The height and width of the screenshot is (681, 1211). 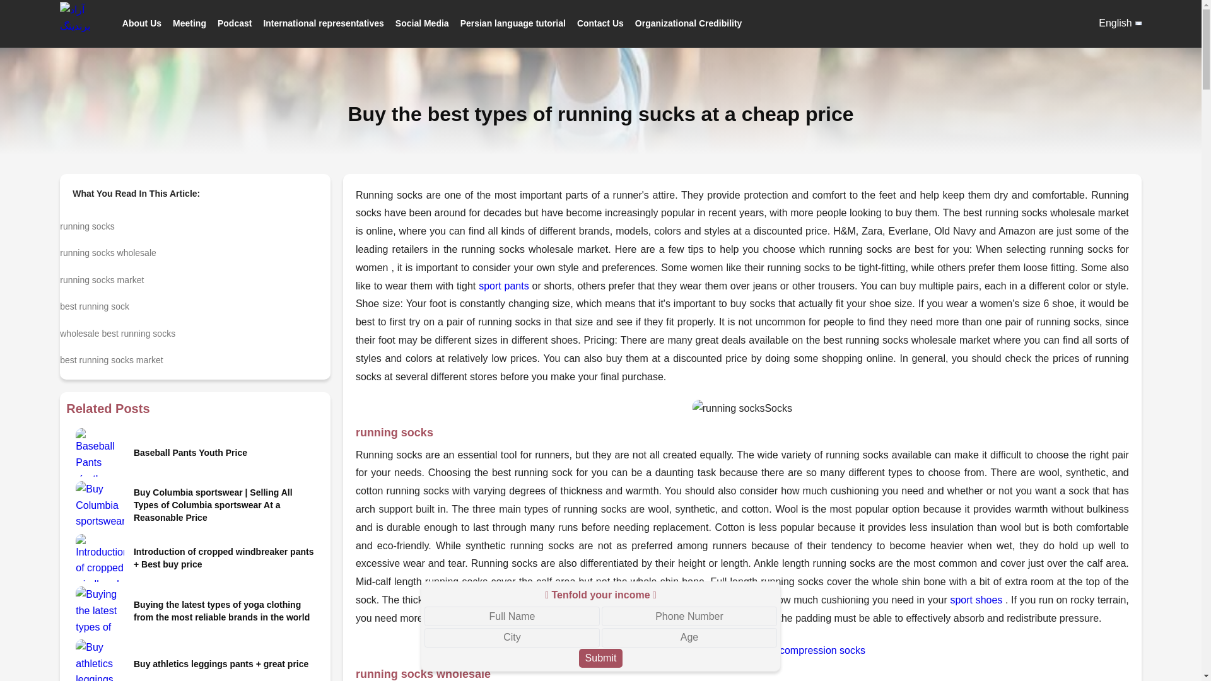 I want to click on Podcast, so click(x=235, y=23).